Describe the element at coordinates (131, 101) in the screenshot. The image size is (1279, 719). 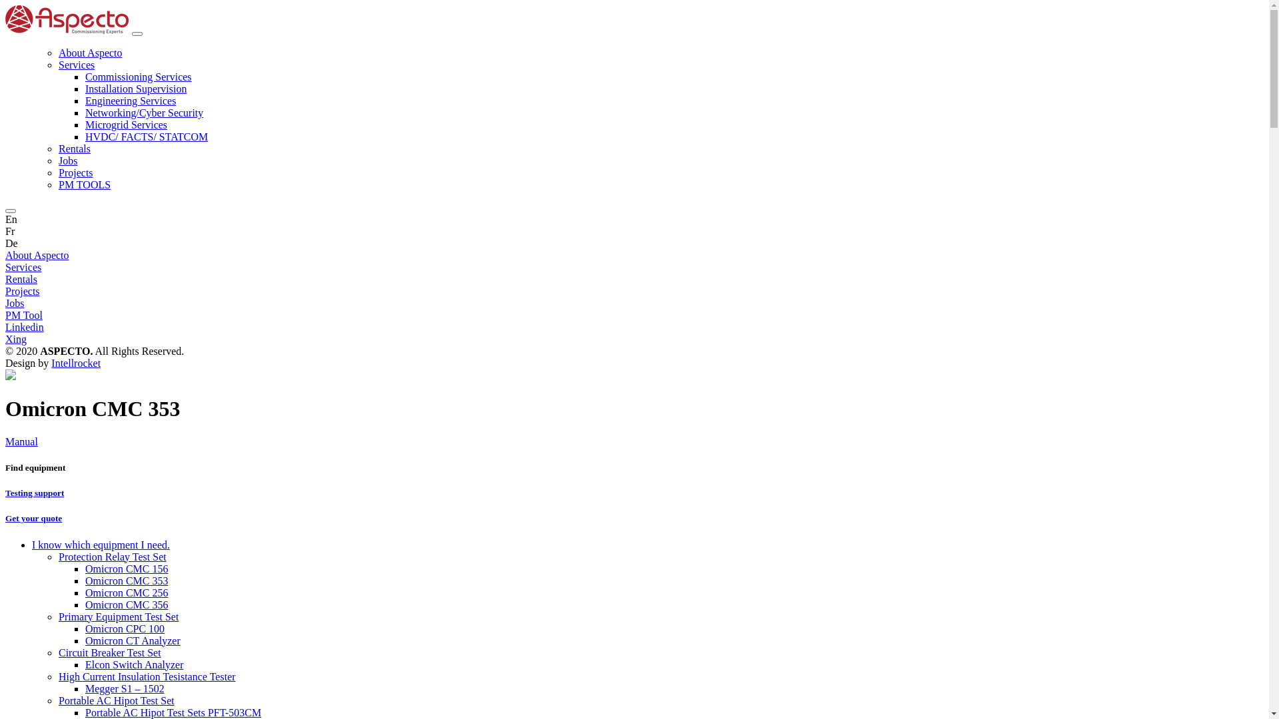
I see `Engineering Services` at that location.